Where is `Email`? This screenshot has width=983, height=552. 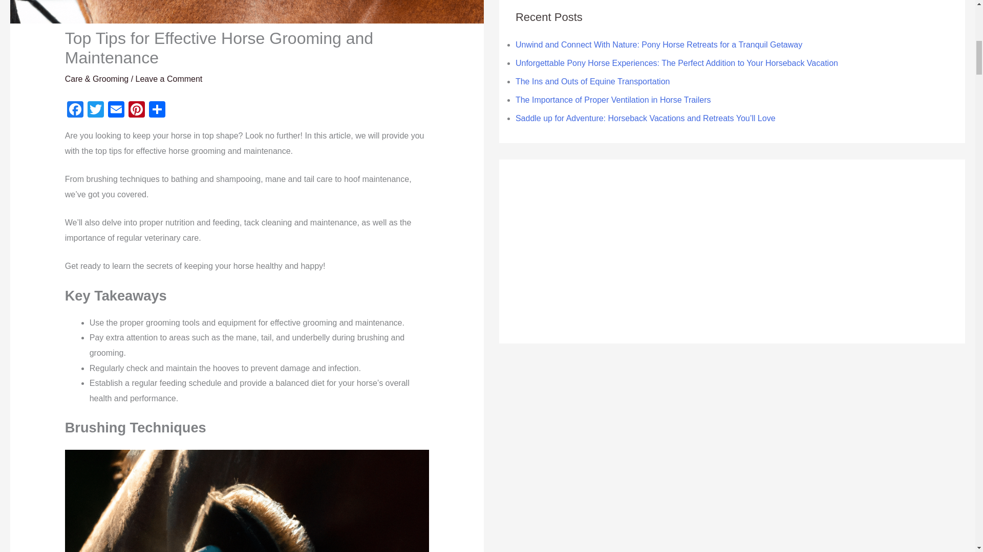
Email is located at coordinates (116, 110).